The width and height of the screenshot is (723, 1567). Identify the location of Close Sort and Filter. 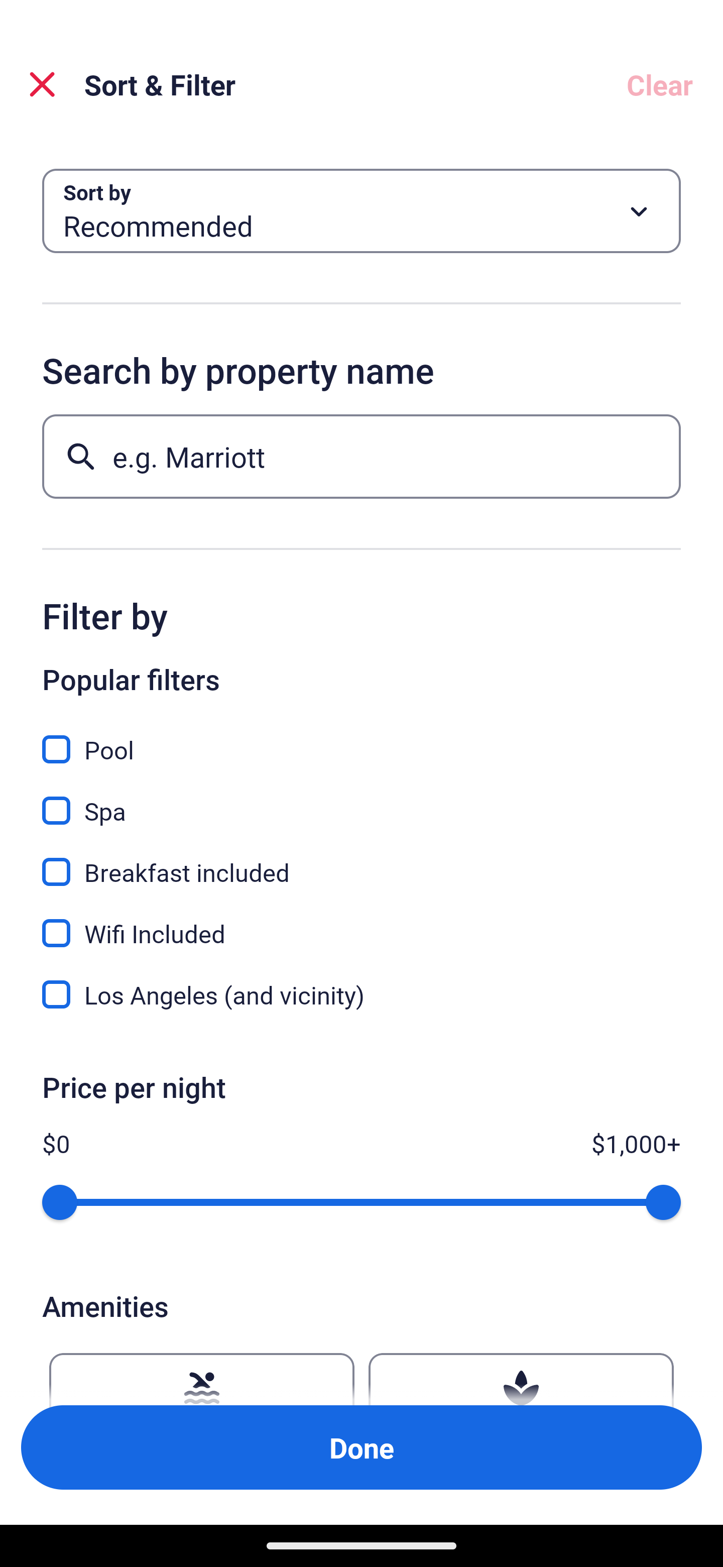
(42, 84).